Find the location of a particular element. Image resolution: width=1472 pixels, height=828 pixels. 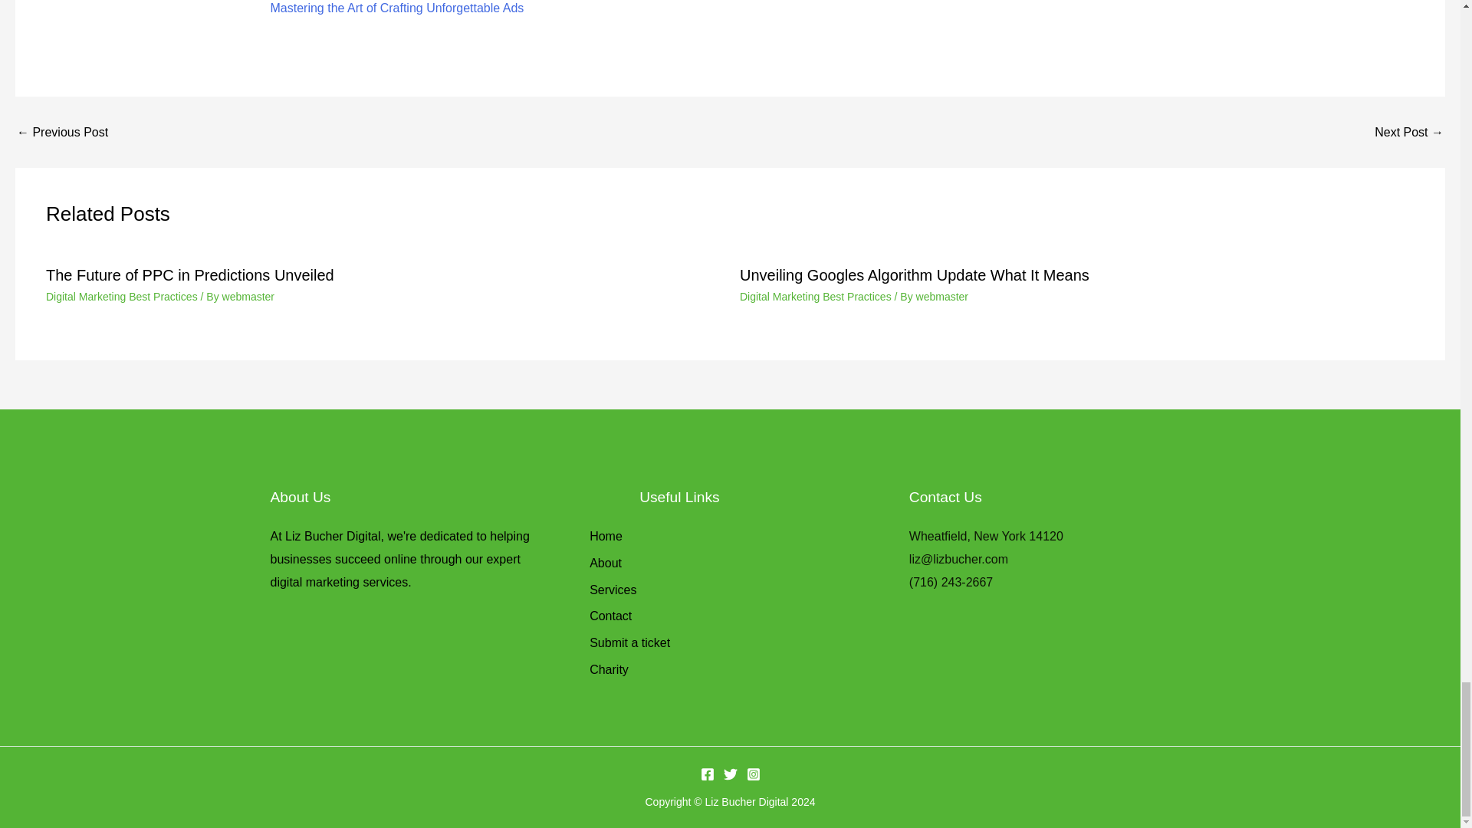

Mastering the Art of Crafting Unforgettable Ads is located at coordinates (61, 133).